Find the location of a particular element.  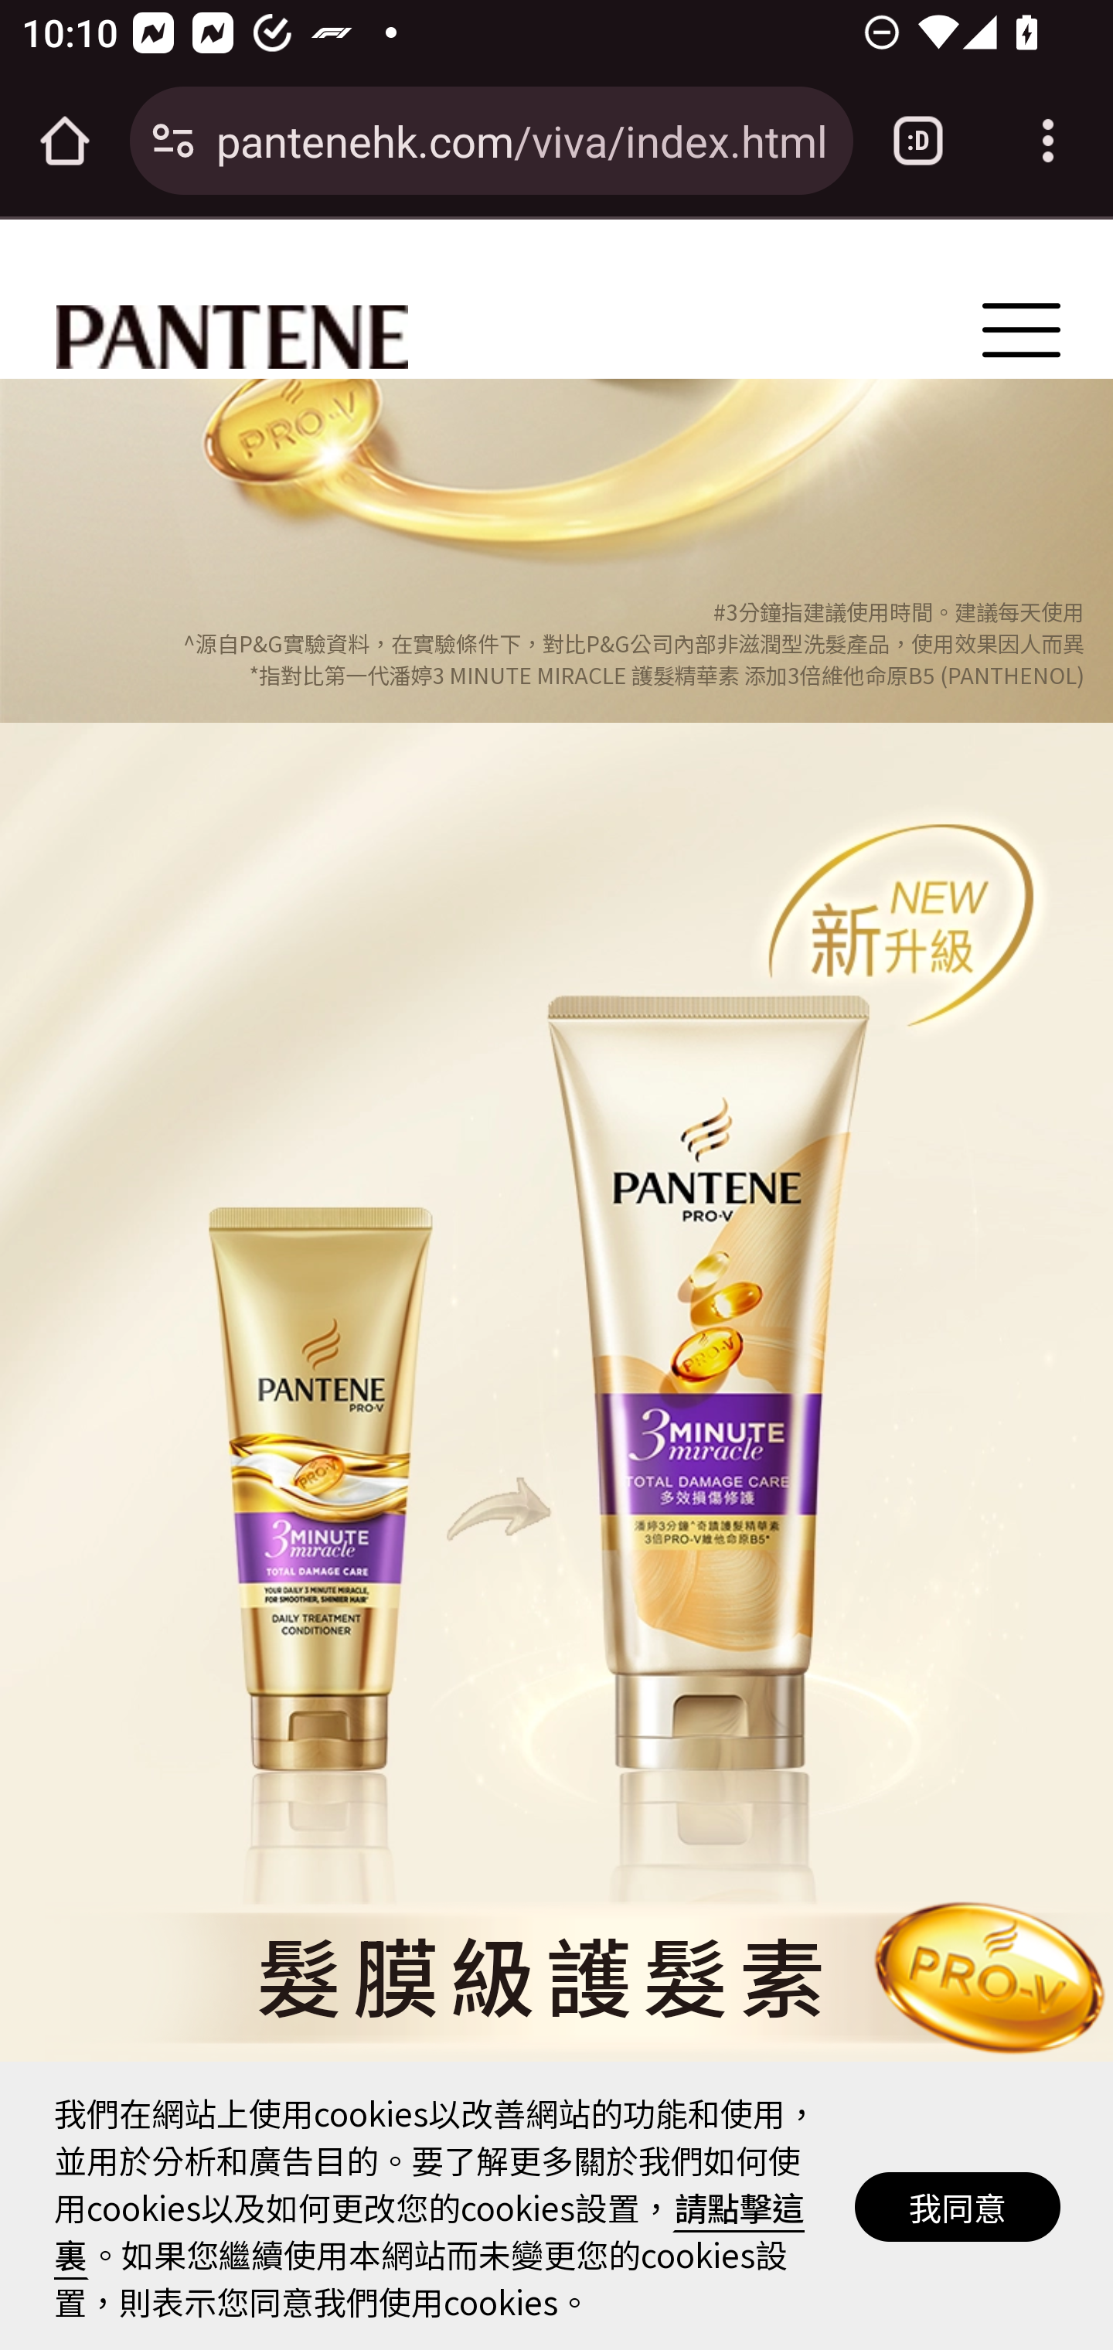

Open the home page is located at coordinates (65, 141).